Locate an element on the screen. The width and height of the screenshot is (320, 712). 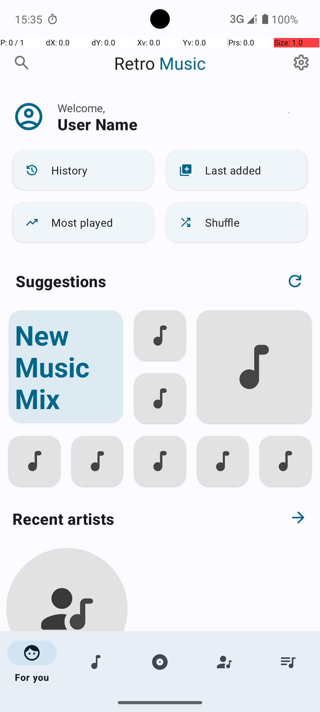
Ana is located at coordinates (67, 683).